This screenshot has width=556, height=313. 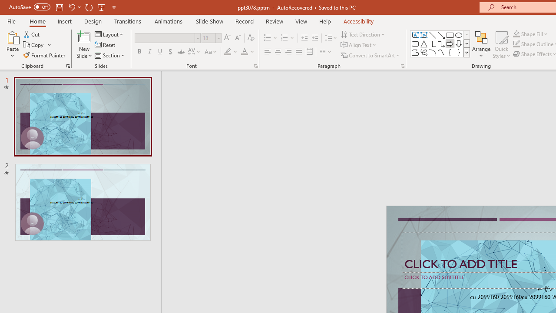 What do you see at coordinates (170, 52) in the screenshot?
I see `Shadow` at bounding box center [170, 52].